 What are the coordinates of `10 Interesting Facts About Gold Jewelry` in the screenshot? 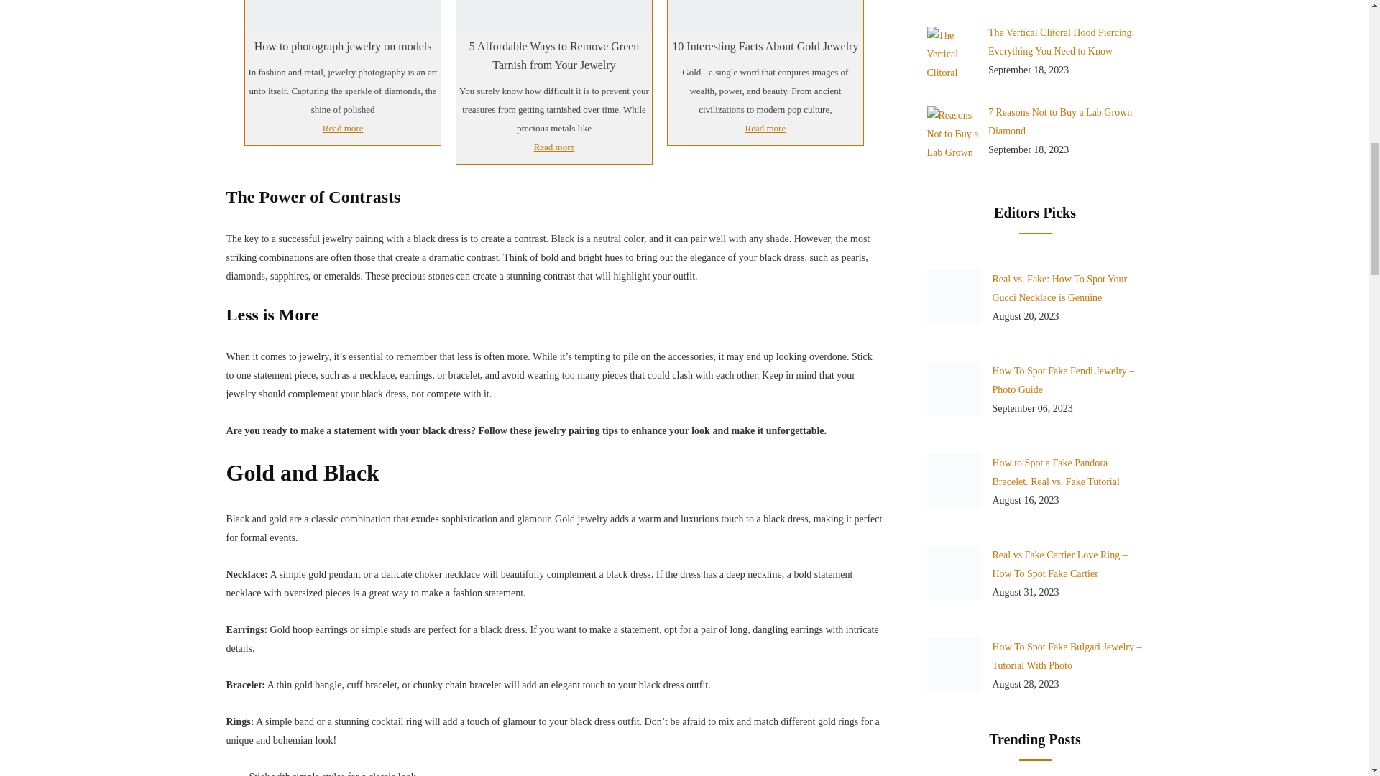 It's located at (765, 11).